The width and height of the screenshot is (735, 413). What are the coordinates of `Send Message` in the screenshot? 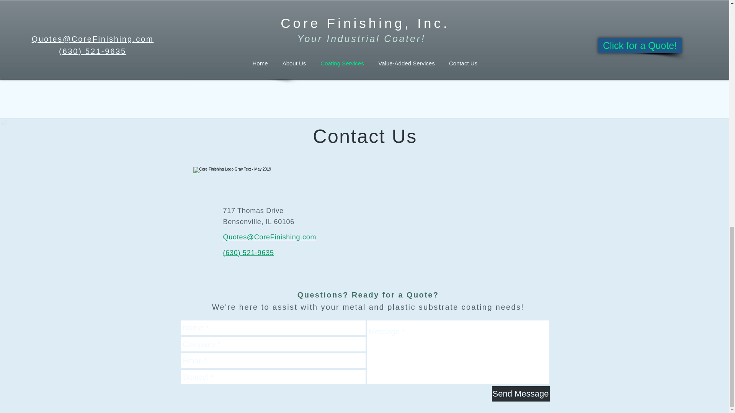 It's located at (520, 393).